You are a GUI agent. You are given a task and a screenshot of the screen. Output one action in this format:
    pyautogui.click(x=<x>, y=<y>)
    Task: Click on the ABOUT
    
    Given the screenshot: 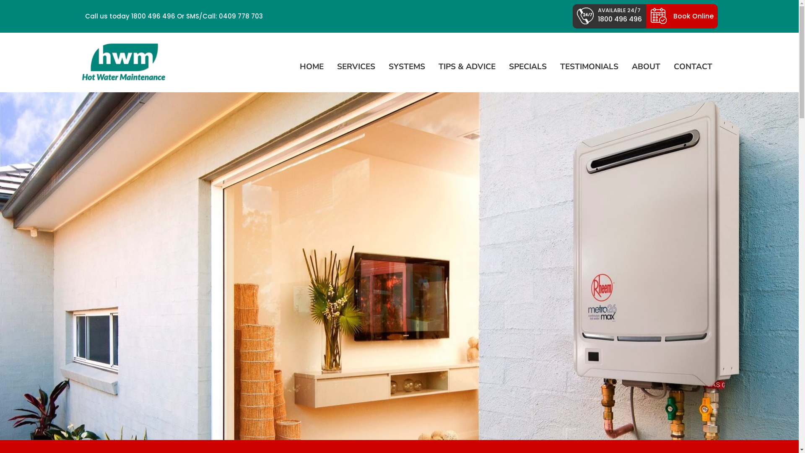 What is the action you would take?
    pyautogui.click(x=646, y=67)
    